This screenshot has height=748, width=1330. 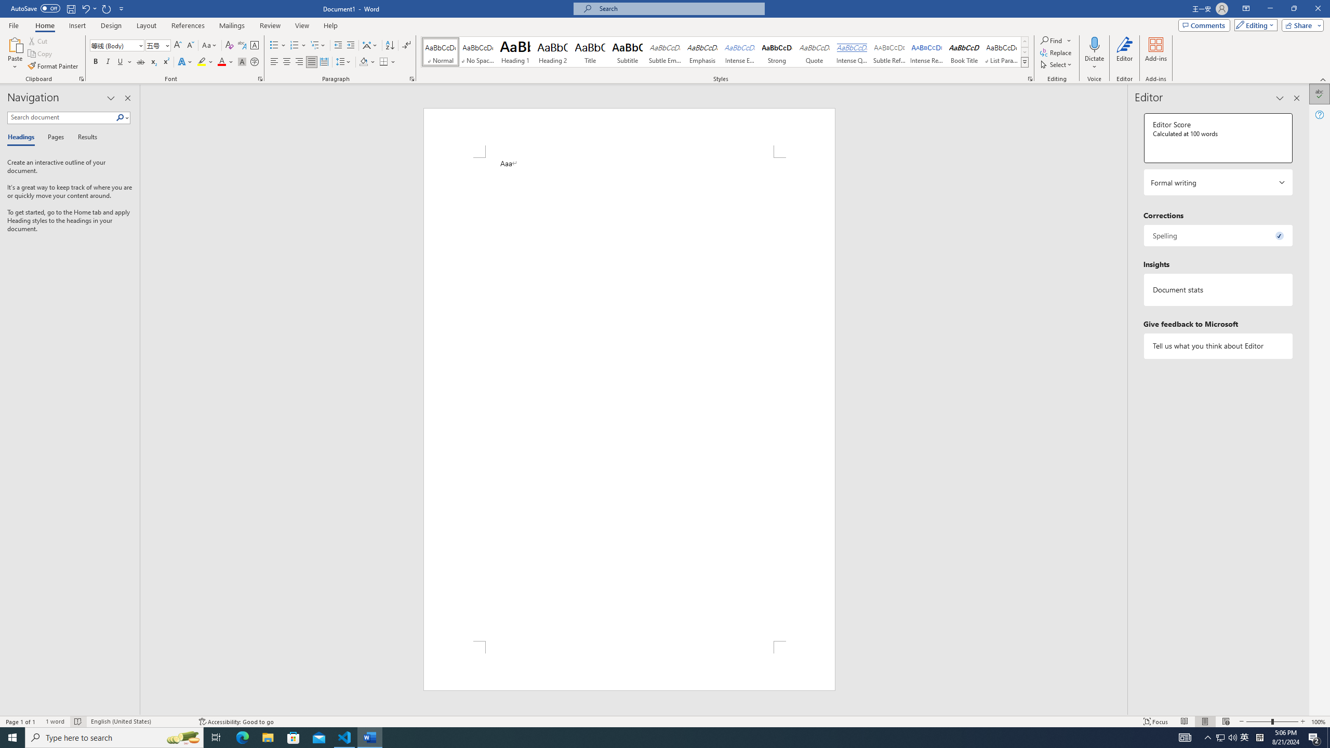 I want to click on Text Highlight Color Yellow, so click(x=202, y=62).